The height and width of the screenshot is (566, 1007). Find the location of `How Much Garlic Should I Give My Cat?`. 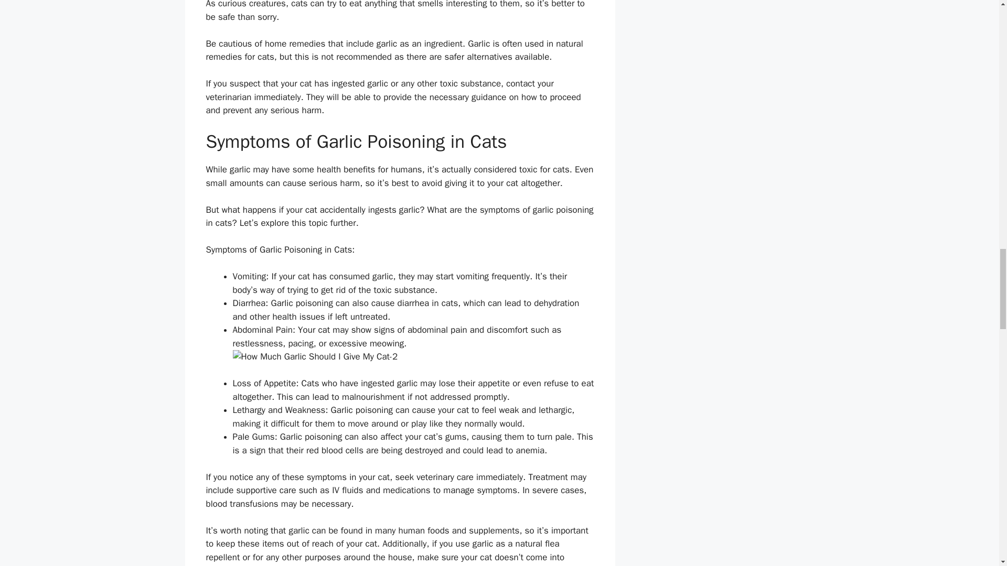

How Much Garlic Should I Give My Cat? is located at coordinates (413, 357).